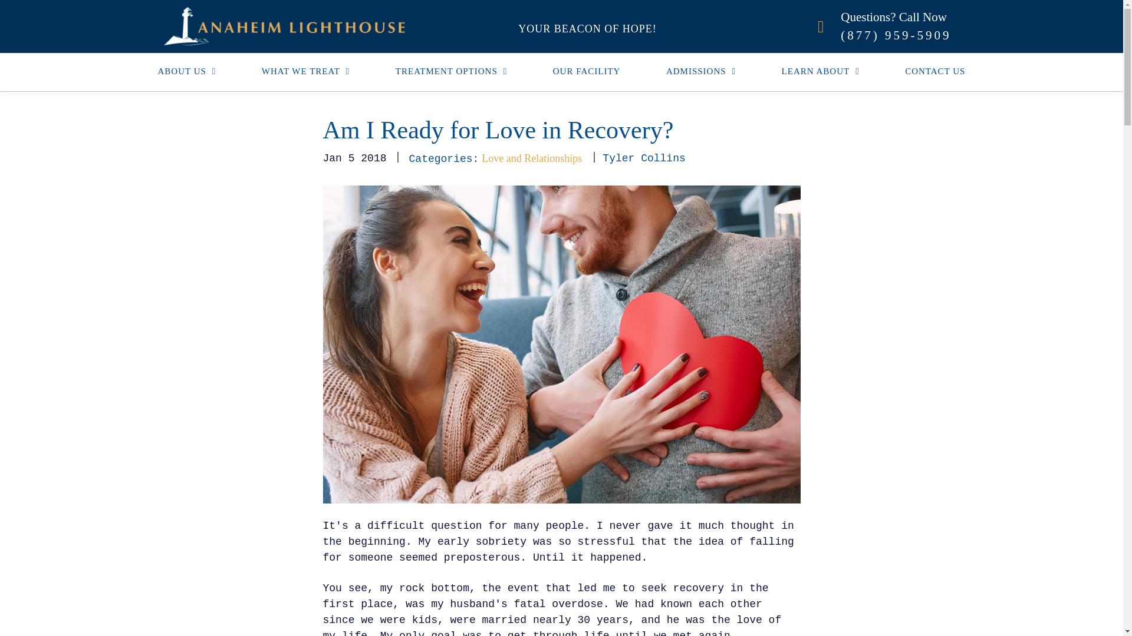 The height and width of the screenshot is (636, 1132). What do you see at coordinates (450, 71) in the screenshot?
I see `Treatment Options` at bounding box center [450, 71].